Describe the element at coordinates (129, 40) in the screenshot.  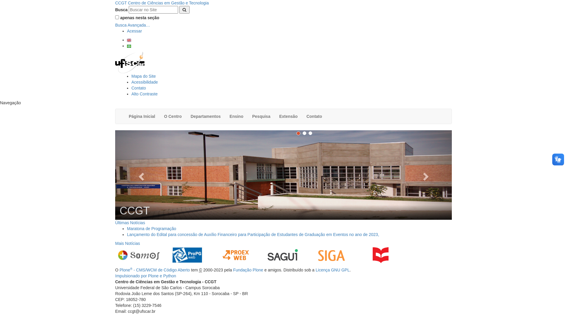
I see `English` at that location.